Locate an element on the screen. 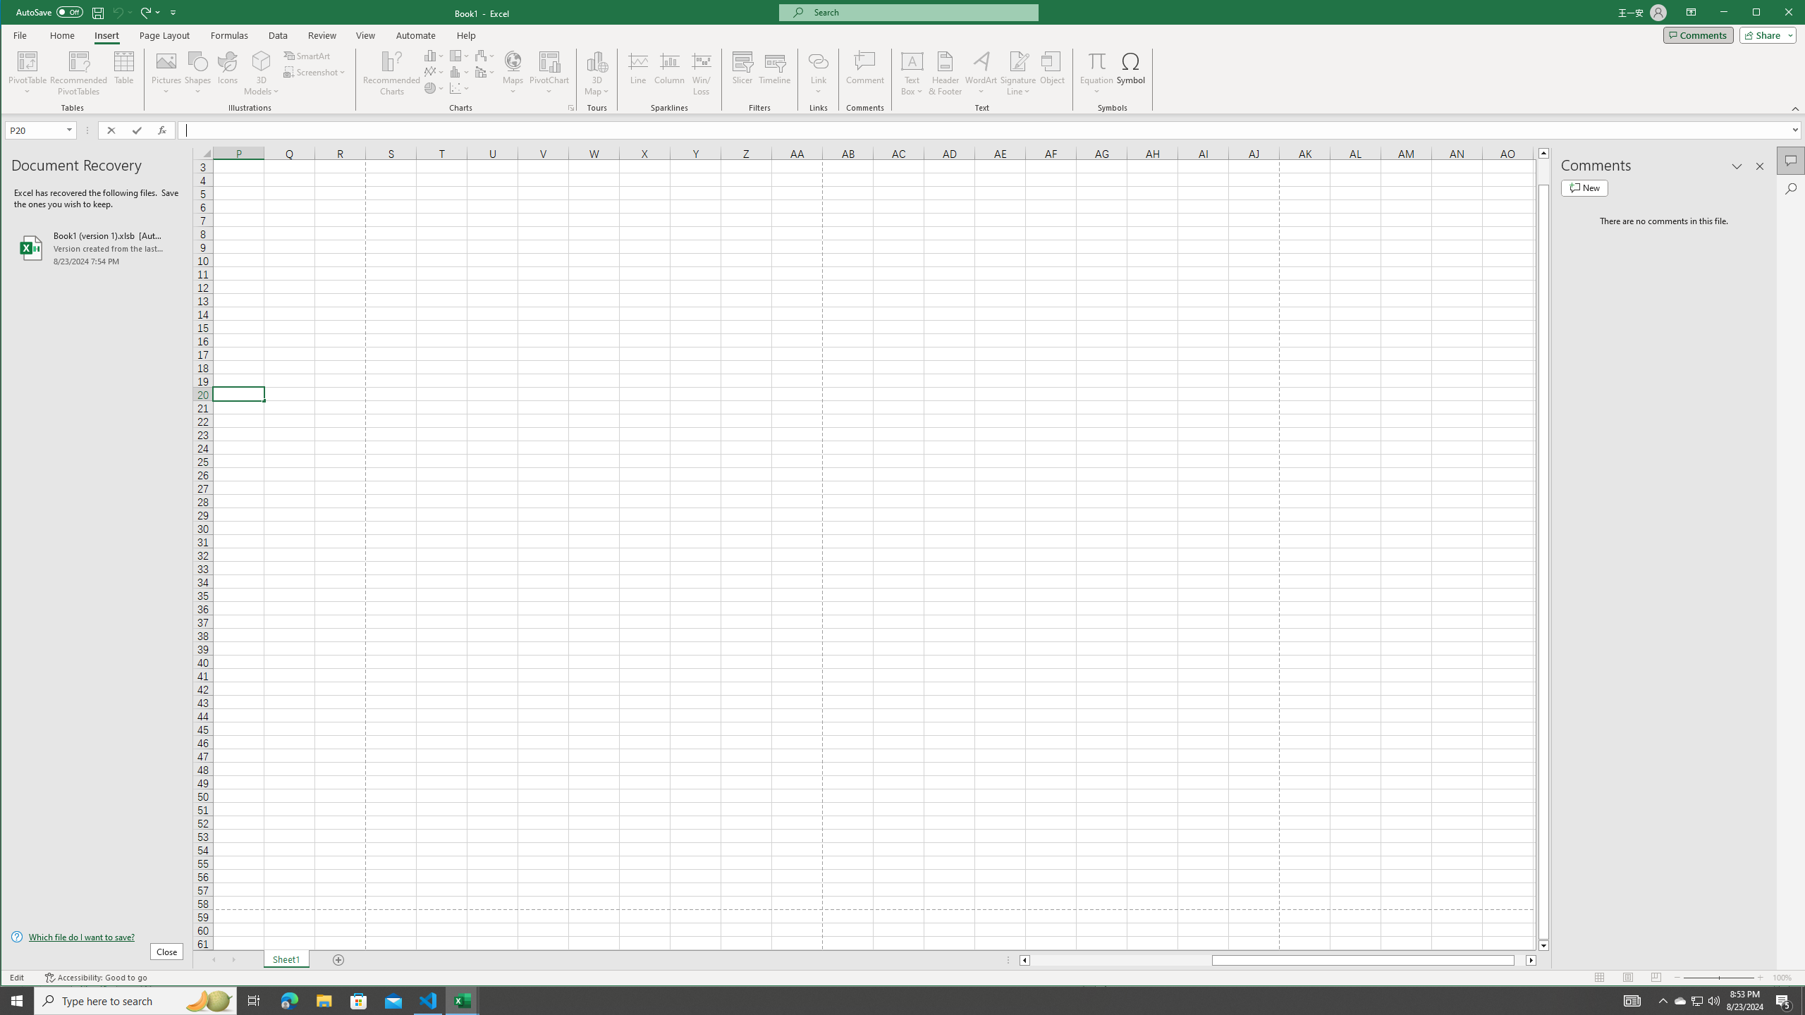 Image resolution: width=1805 pixels, height=1015 pixels. Scroll Right is located at coordinates (233, 960).